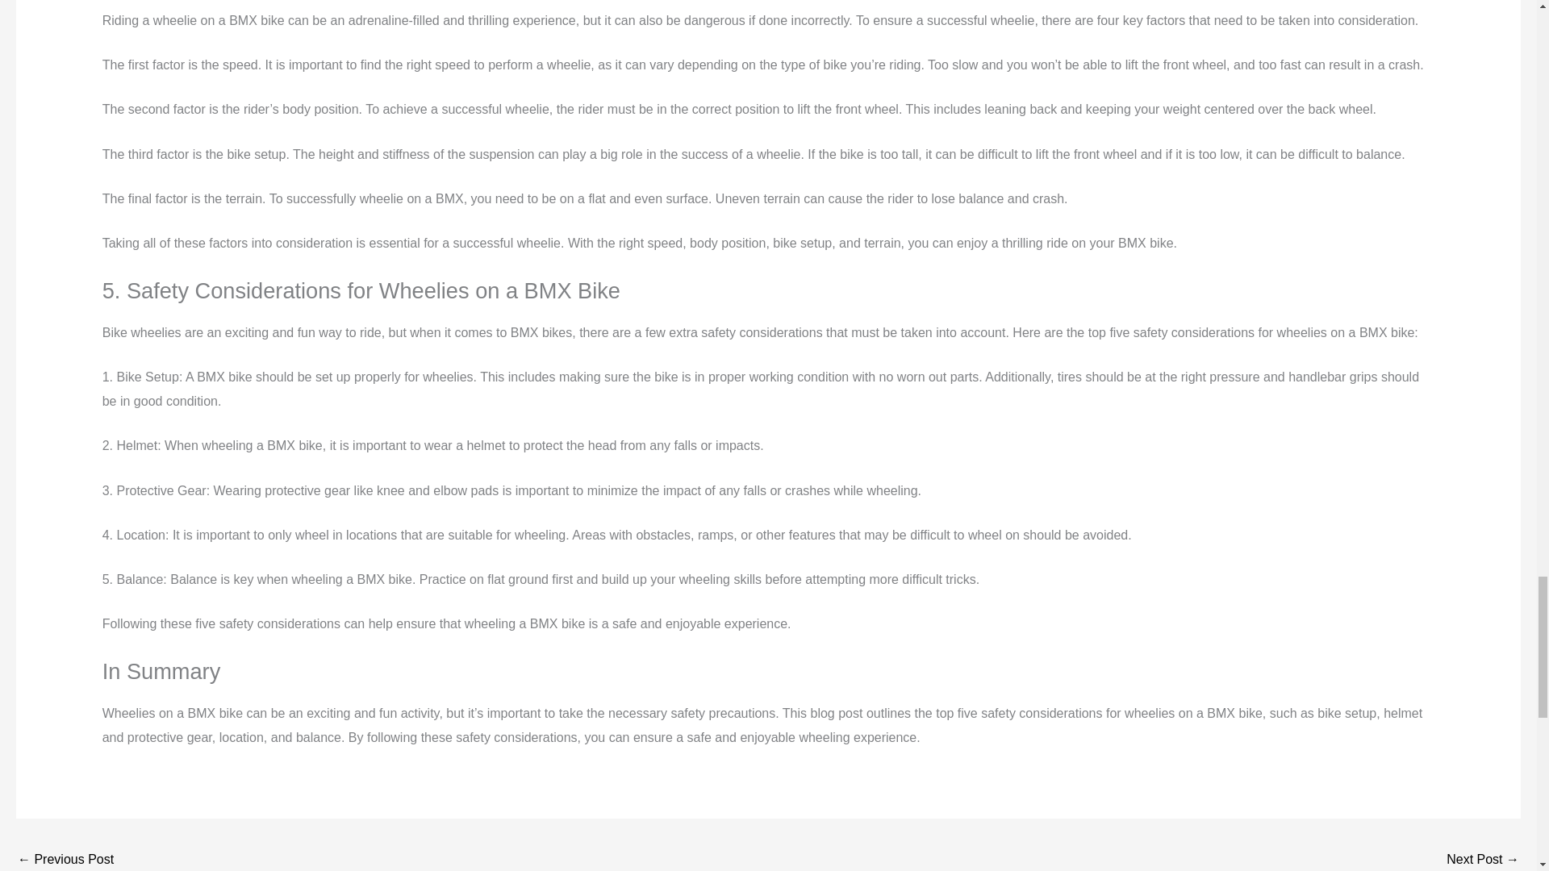 The image size is (1549, 871). Describe the element at coordinates (1483, 858) in the screenshot. I see `5 Reasons Why Bicycle Lights Can Be Pricey` at that location.